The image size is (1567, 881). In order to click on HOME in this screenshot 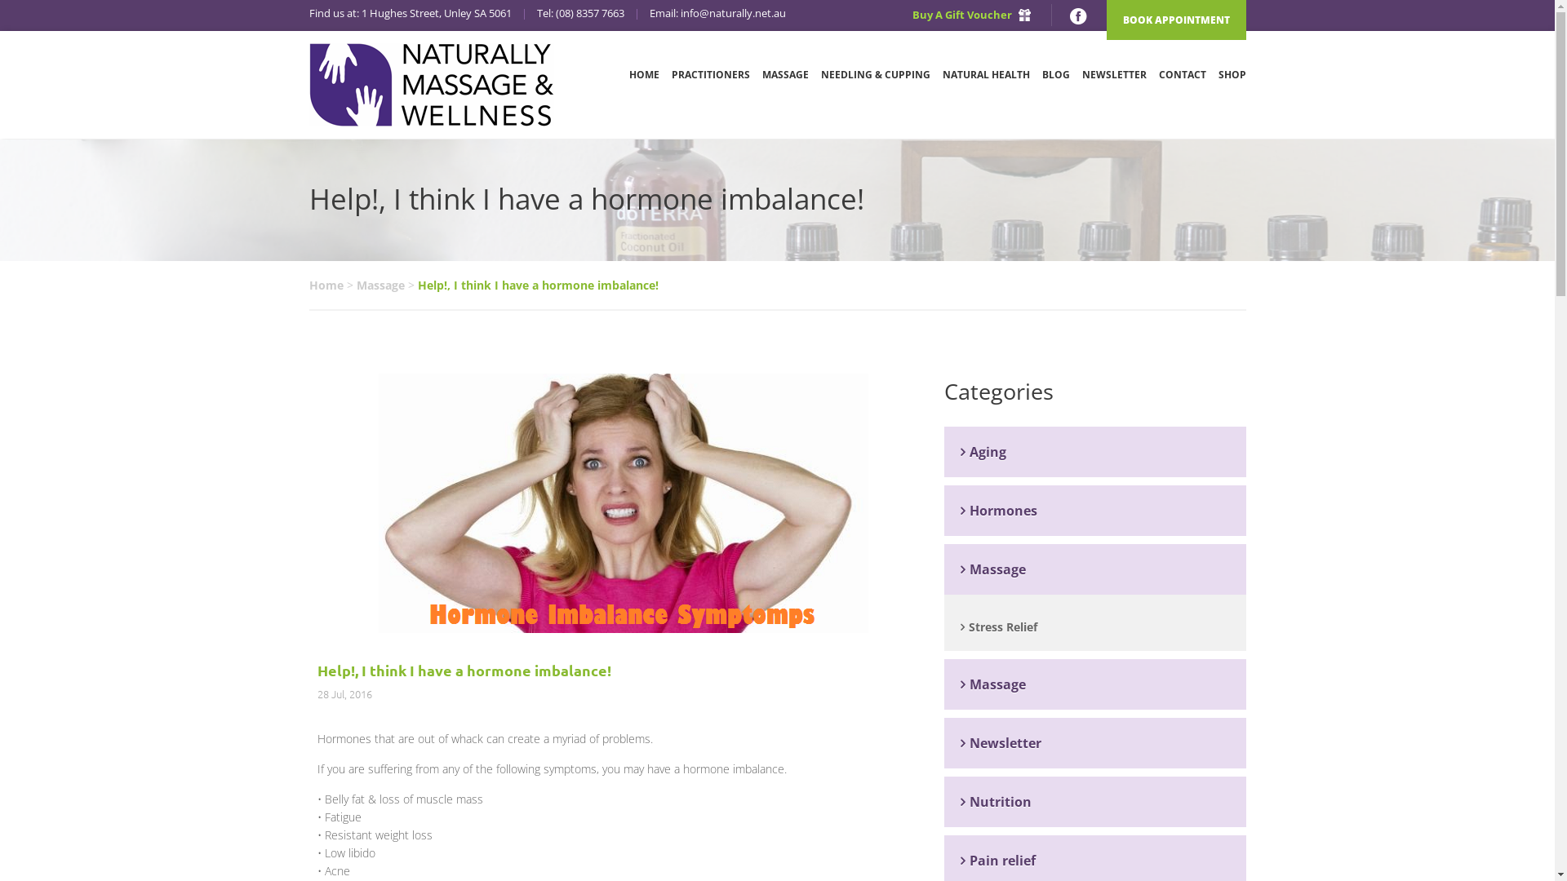, I will do `click(643, 83)`.